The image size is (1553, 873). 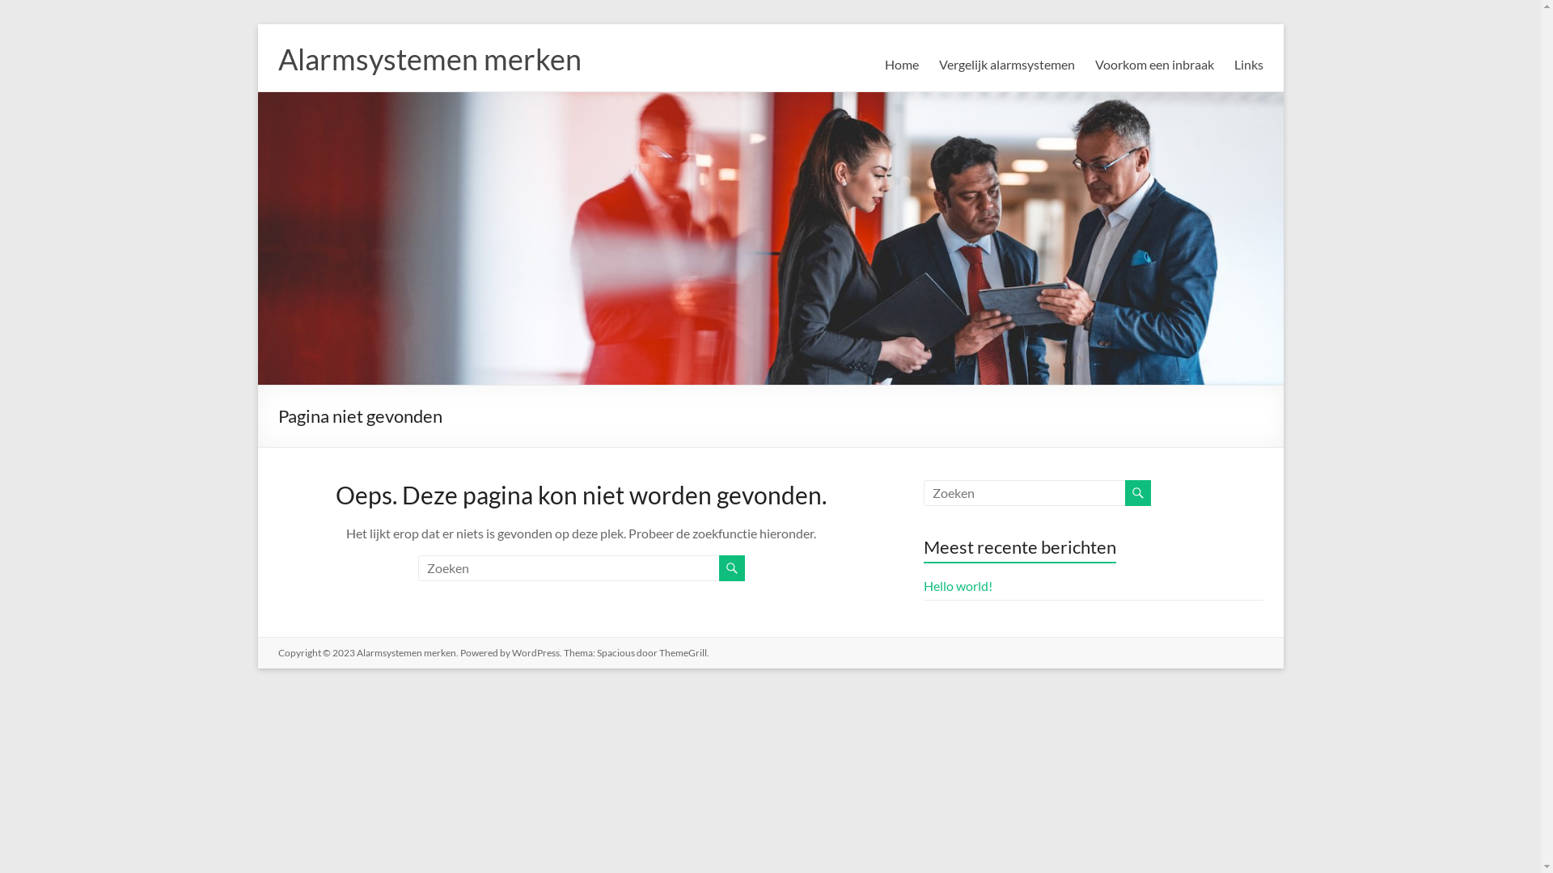 I want to click on Skip to content, so click(x=257, y=24).